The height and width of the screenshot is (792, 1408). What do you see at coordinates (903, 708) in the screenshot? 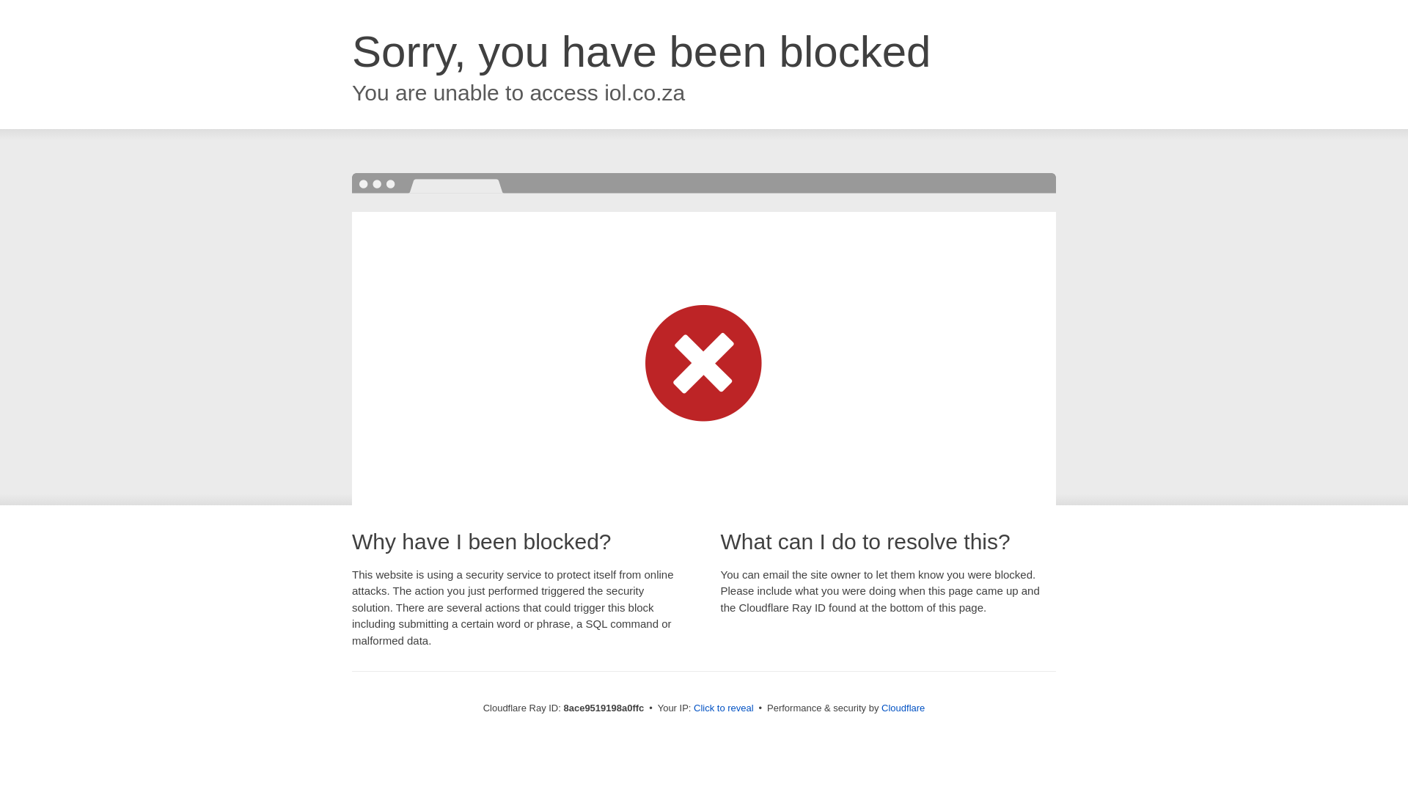
I see `Cloudflare` at bounding box center [903, 708].